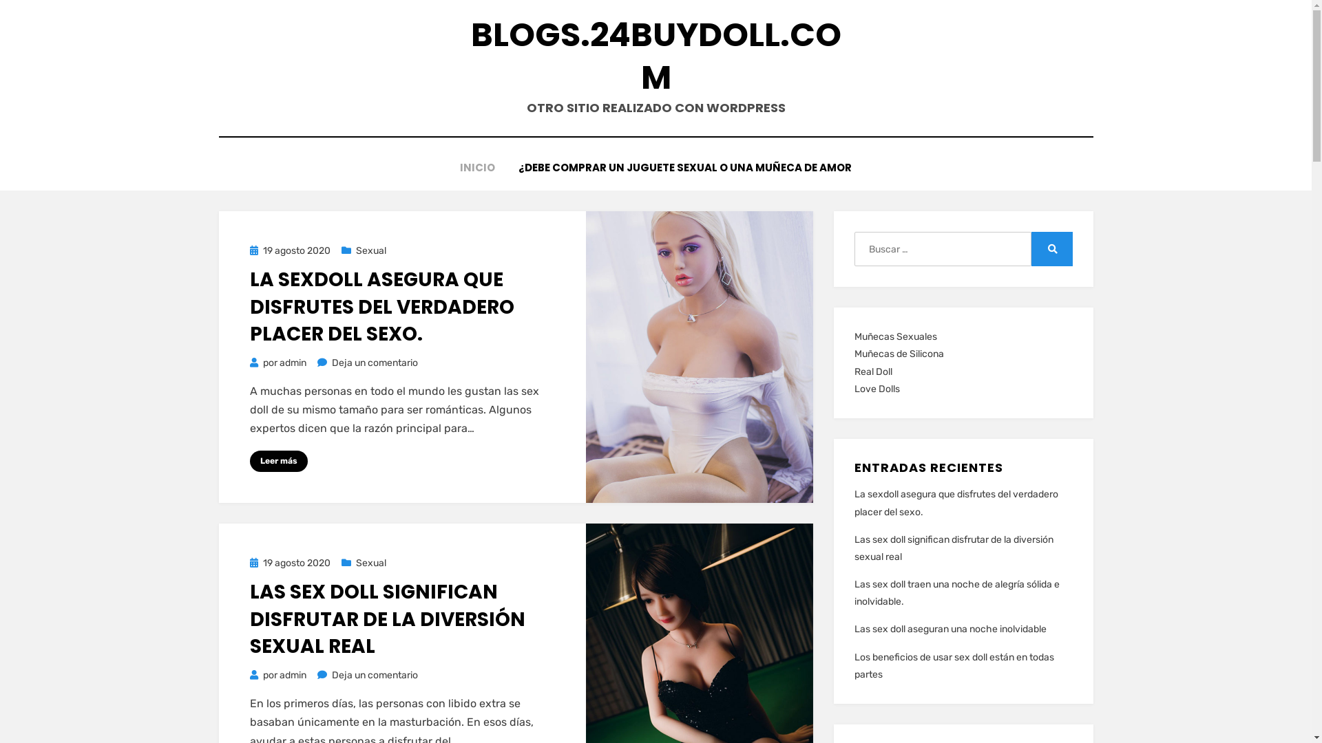 The width and height of the screenshot is (1322, 743). What do you see at coordinates (943, 249) in the screenshot?
I see `Buscar:` at bounding box center [943, 249].